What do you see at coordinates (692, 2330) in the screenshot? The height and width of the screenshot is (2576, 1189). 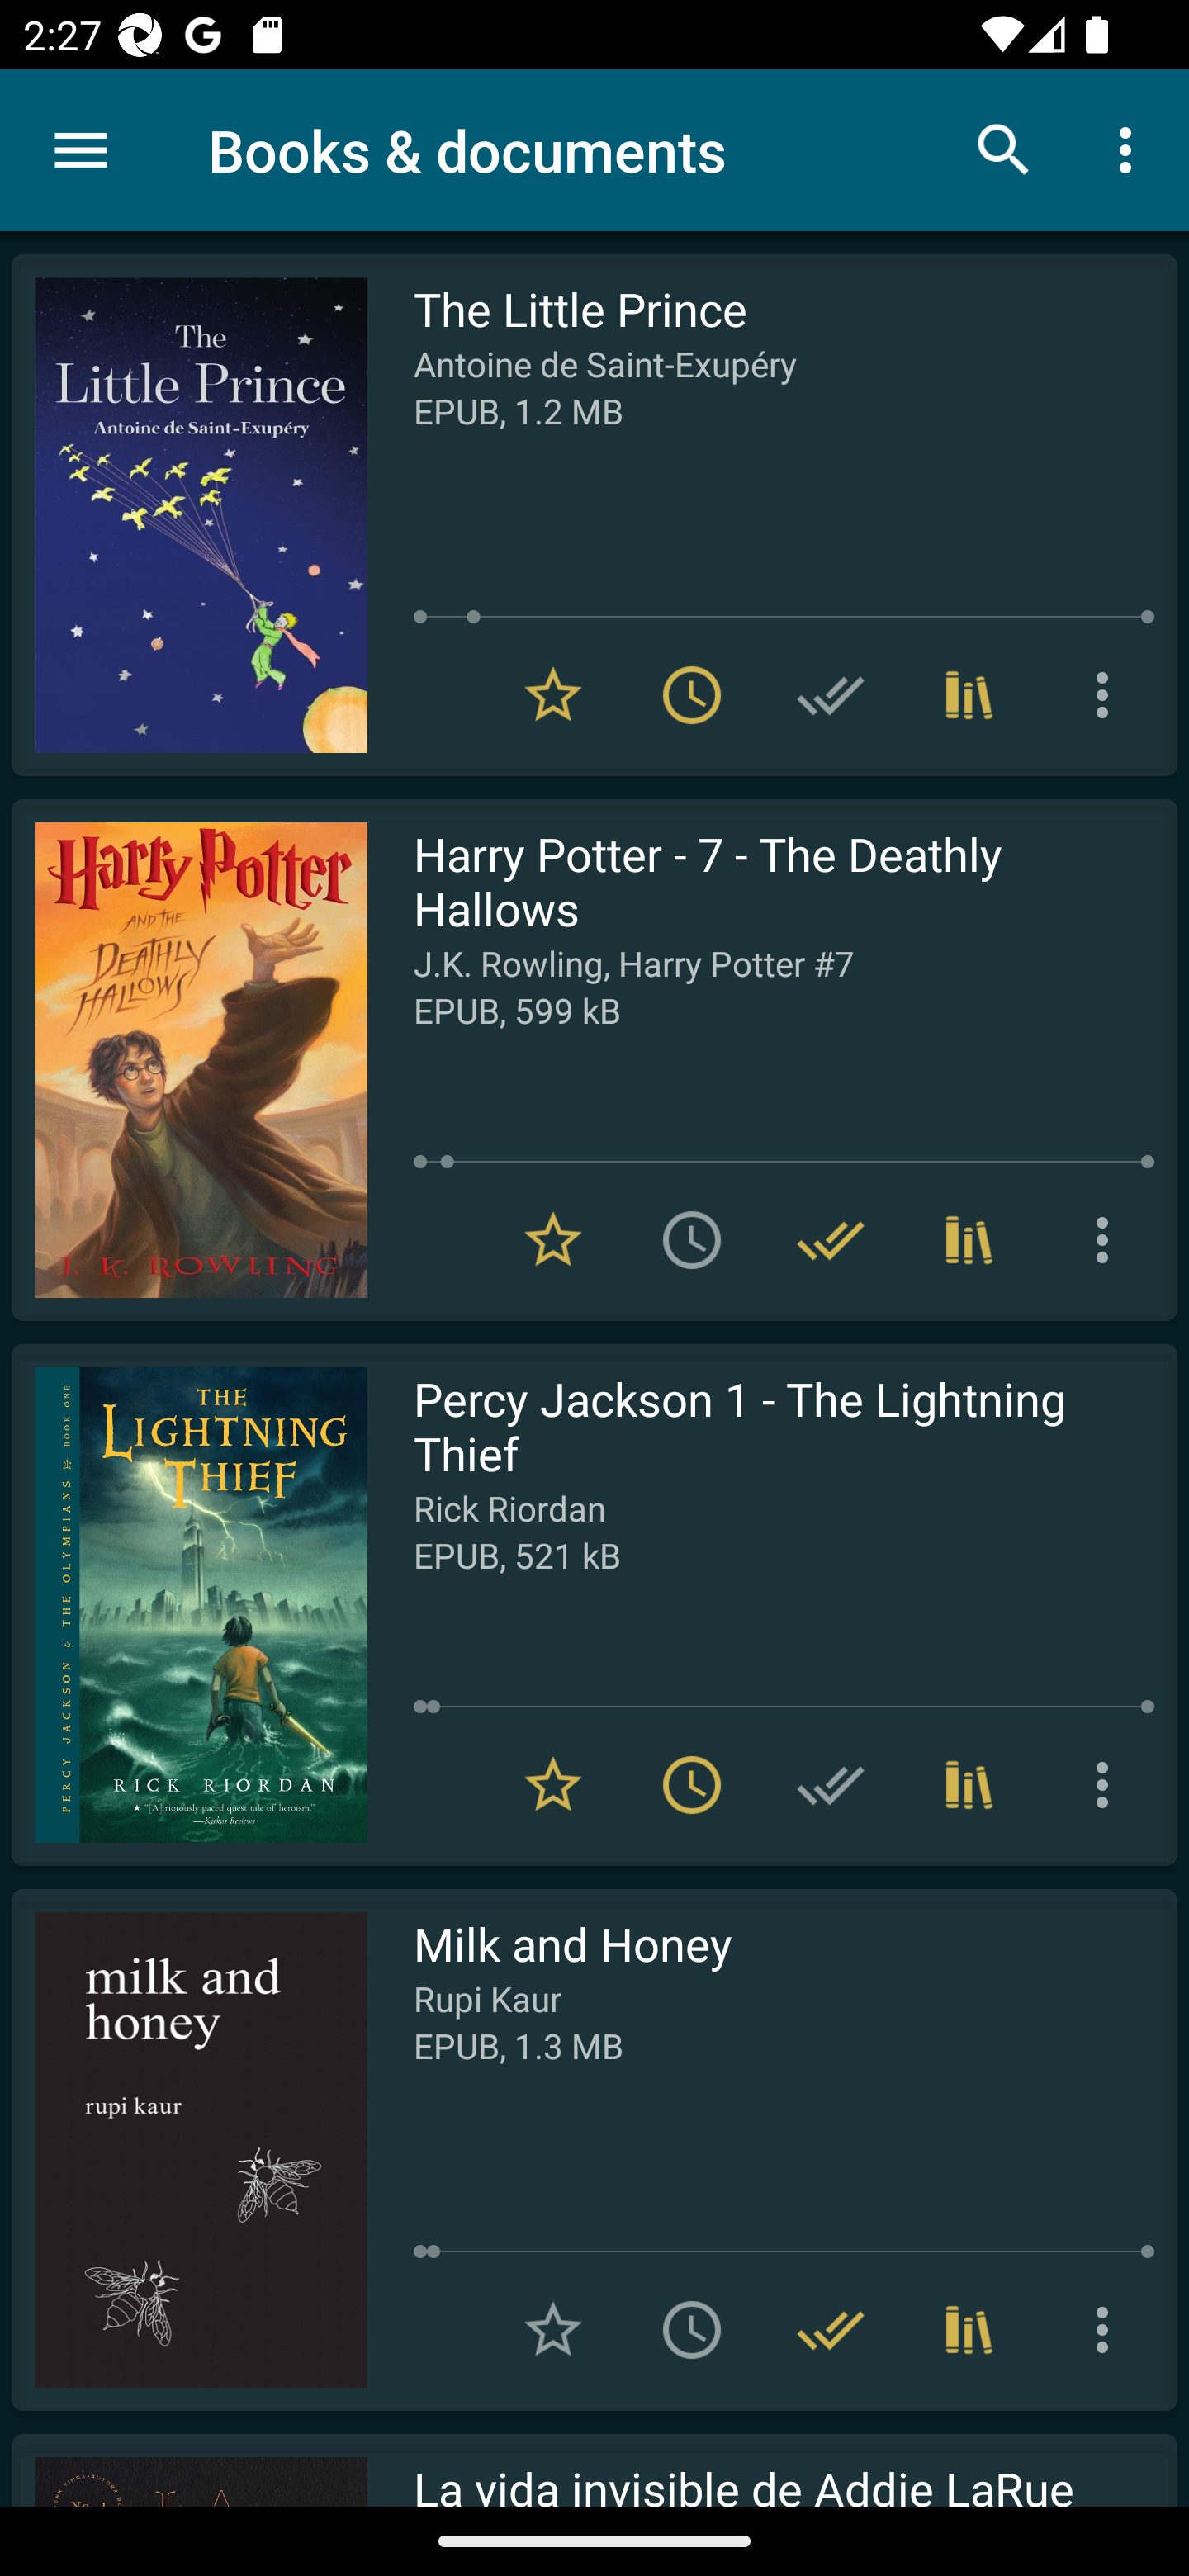 I see `Add to To read` at bounding box center [692, 2330].